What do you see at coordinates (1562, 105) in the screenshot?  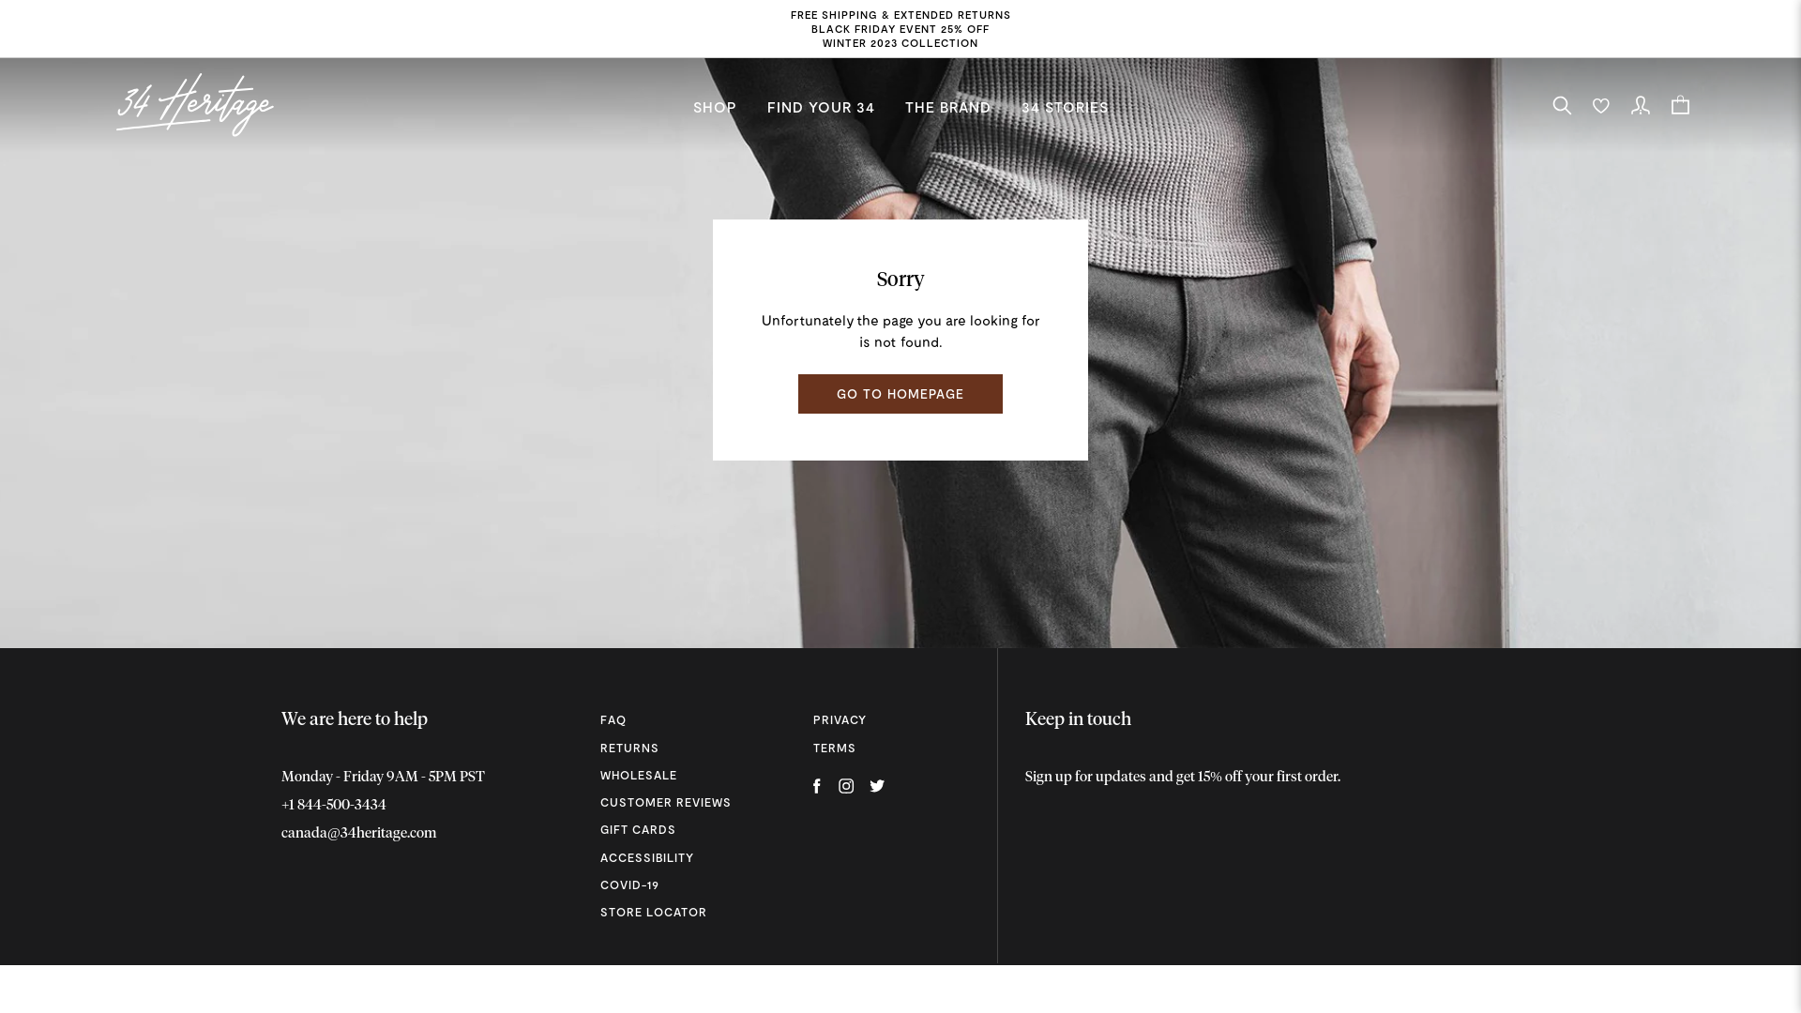 I see `Search` at bounding box center [1562, 105].